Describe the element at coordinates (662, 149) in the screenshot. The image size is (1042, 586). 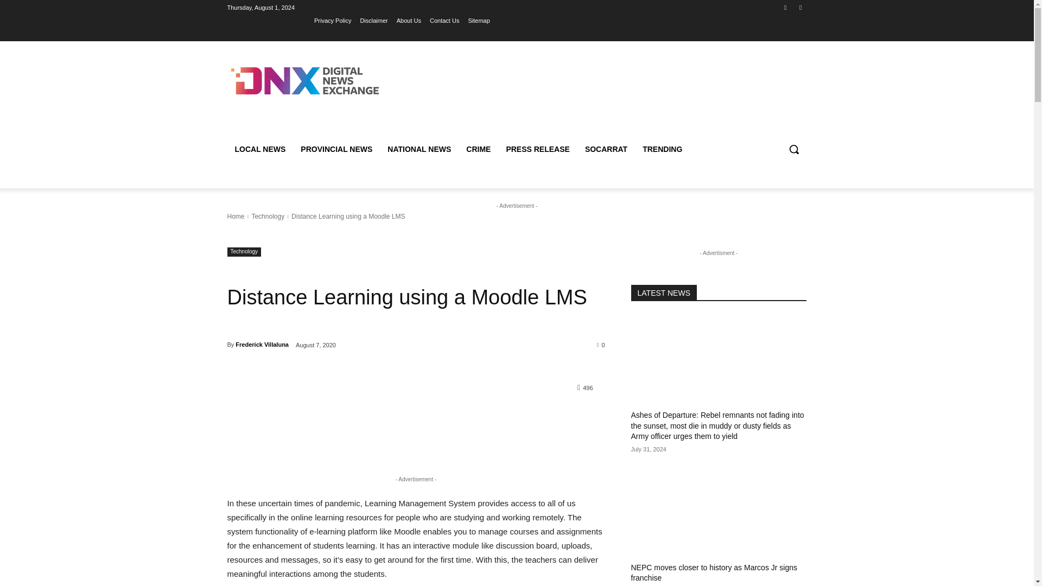
I see `TRENDING` at that location.